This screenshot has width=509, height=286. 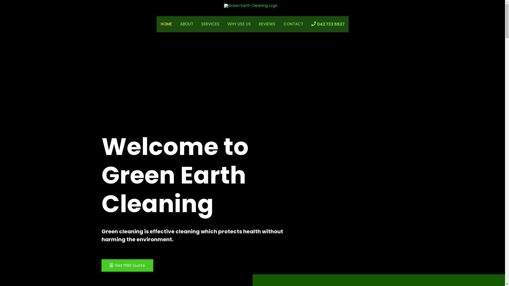 I want to click on REVIEWS, so click(x=267, y=24).